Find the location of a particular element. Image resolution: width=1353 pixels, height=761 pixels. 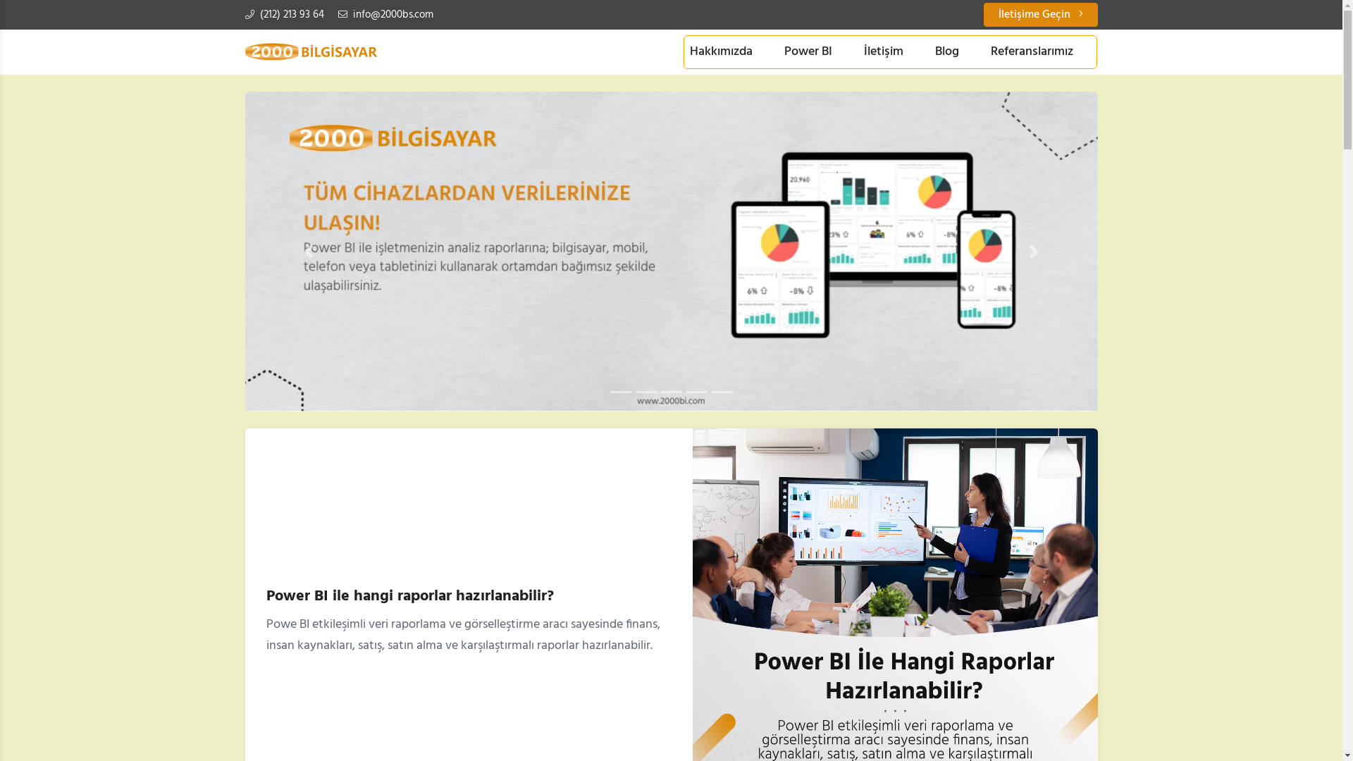

Power BI is located at coordinates (808, 52).